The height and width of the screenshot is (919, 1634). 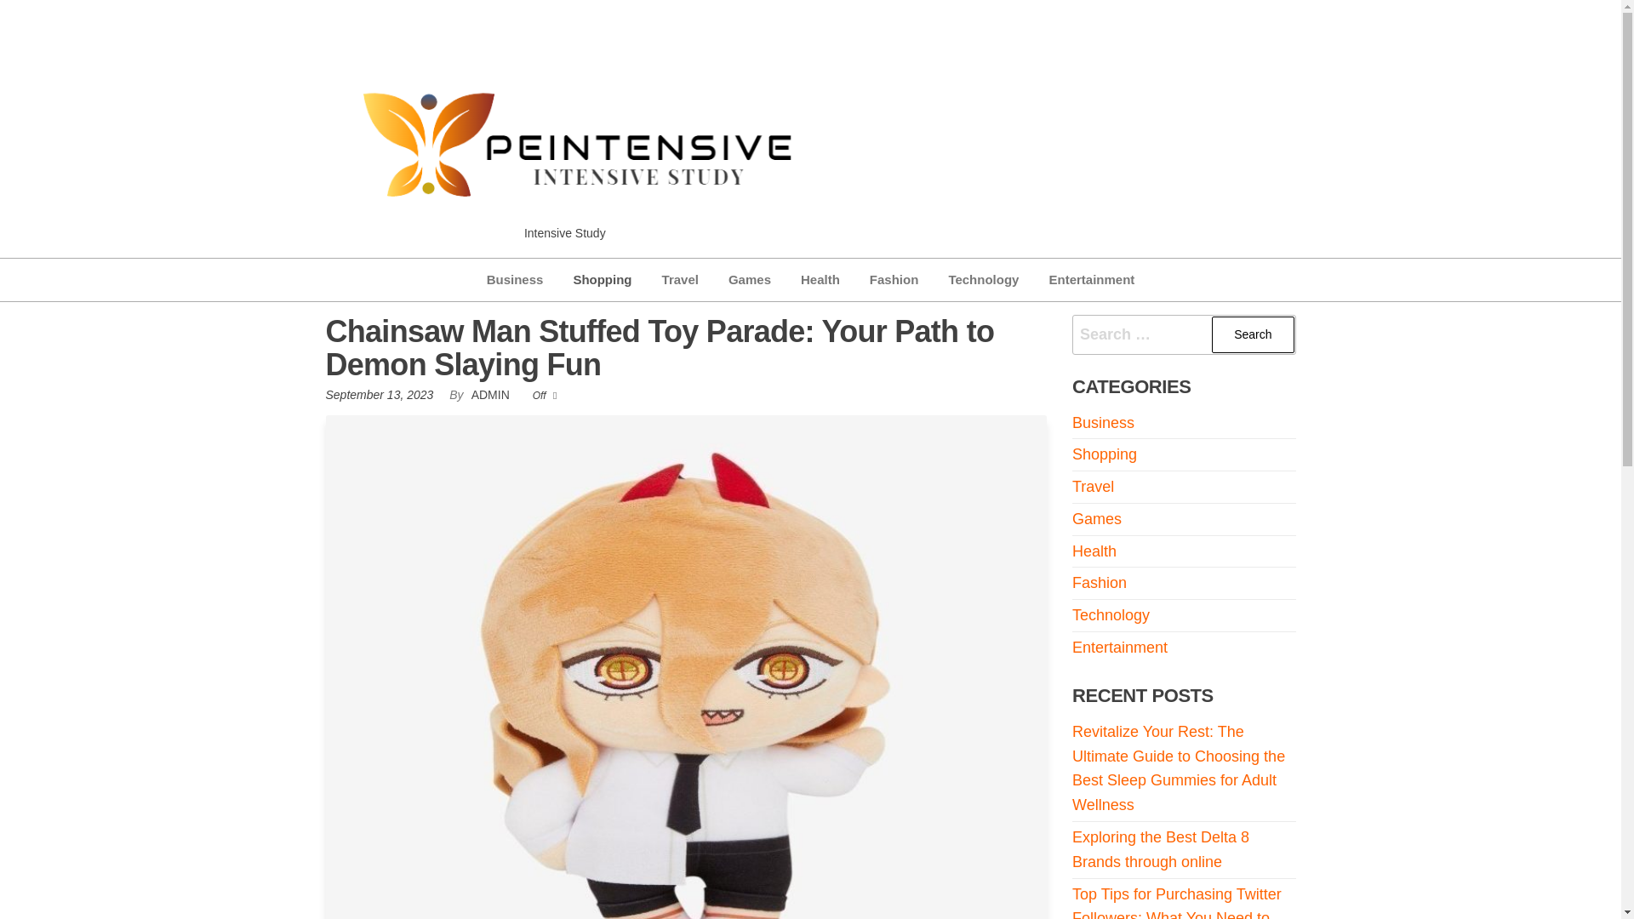 What do you see at coordinates (1096, 519) in the screenshot?
I see `Games` at bounding box center [1096, 519].